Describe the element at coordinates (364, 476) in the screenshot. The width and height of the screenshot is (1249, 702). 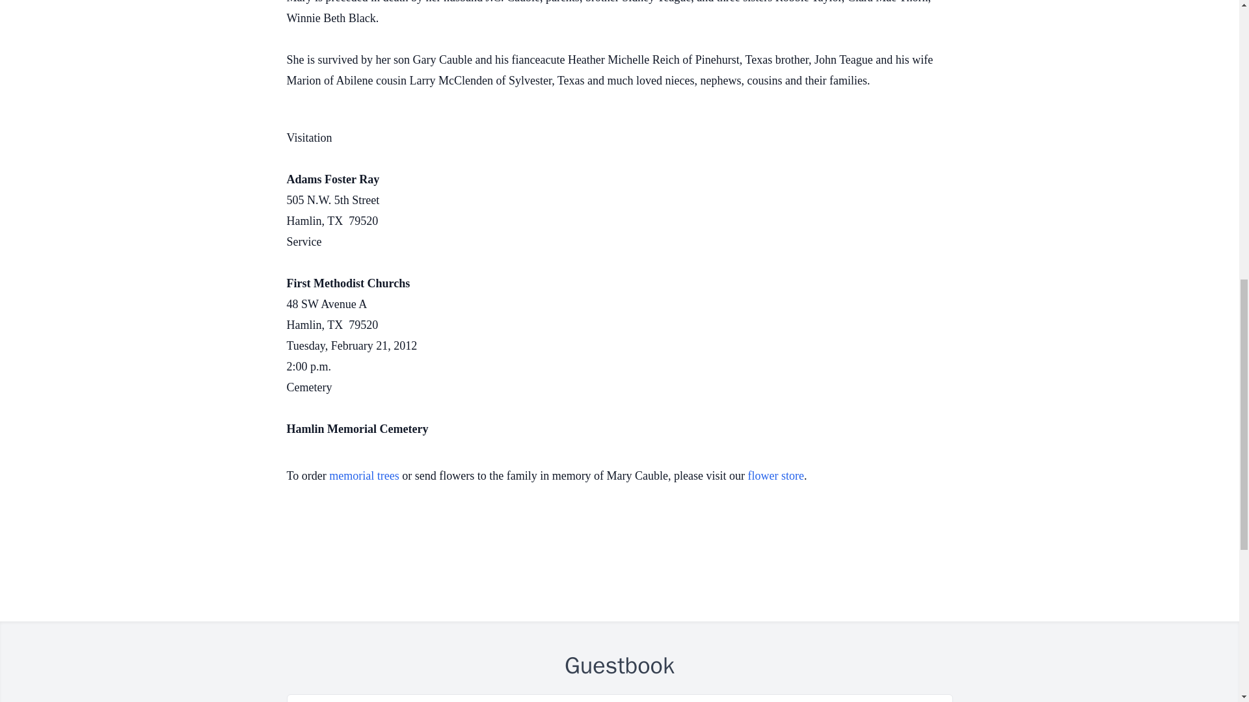
I see `memorial trees` at that location.